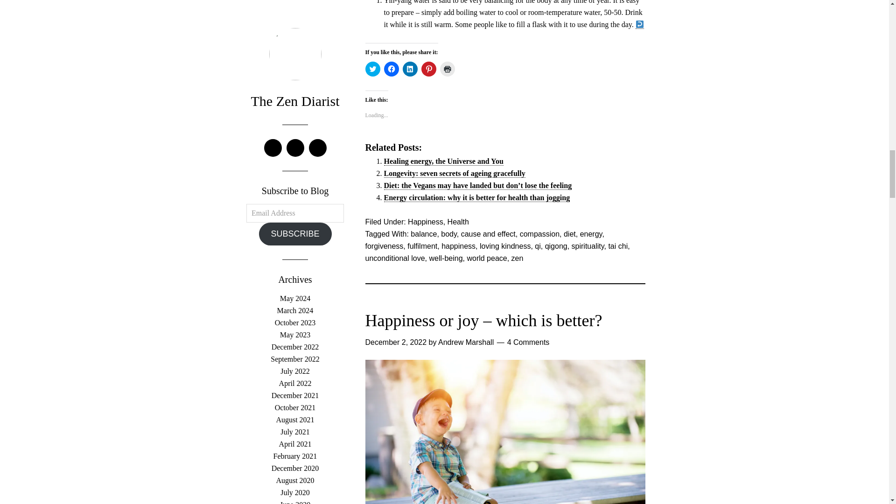  What do you see at coordinates (447, 69) in the screenshot?
I see `Click to print` at bounding box center [447, 69].